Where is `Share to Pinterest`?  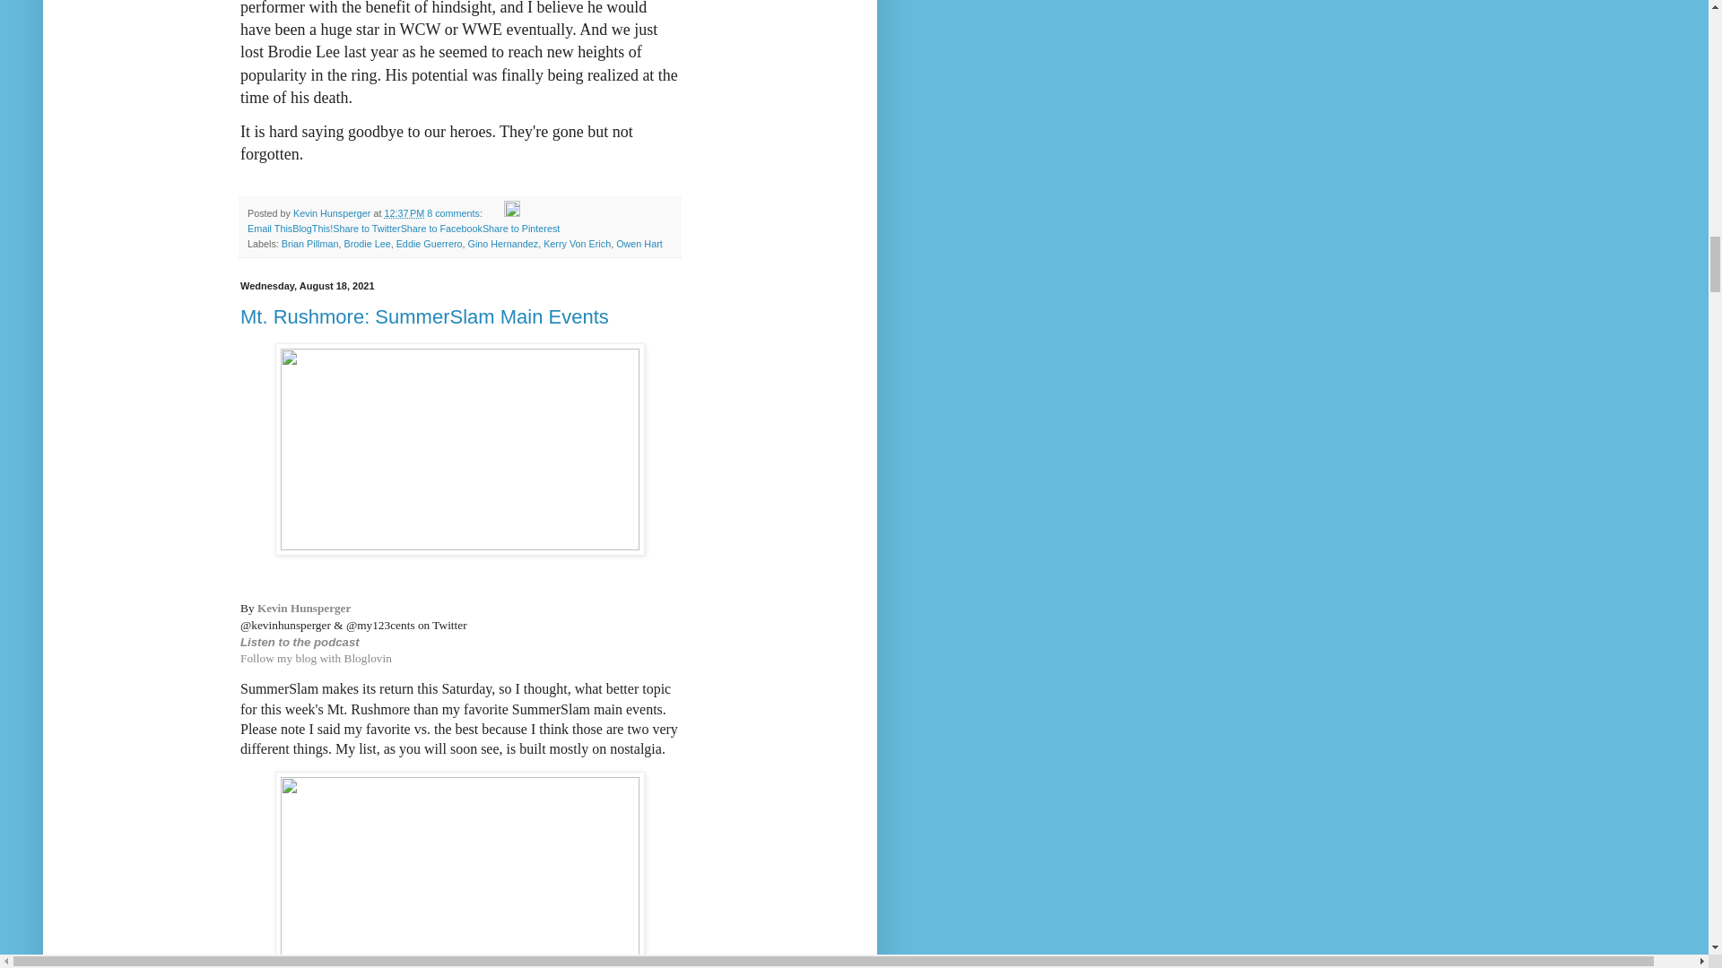 Share to Pinterest is located at coordinates (520, 229).